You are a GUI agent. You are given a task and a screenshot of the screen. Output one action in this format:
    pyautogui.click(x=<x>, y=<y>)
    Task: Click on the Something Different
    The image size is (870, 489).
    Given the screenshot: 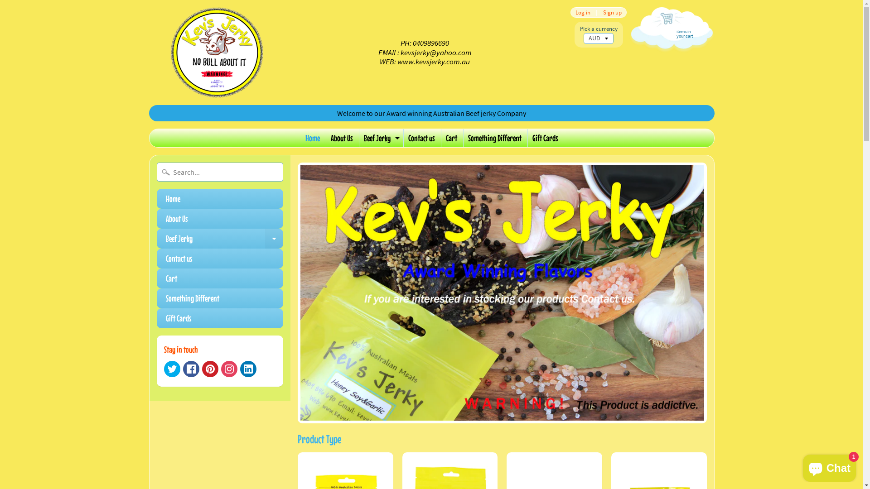 What is the action you would take?
    pyautogui.click(x=494, y=138)
    